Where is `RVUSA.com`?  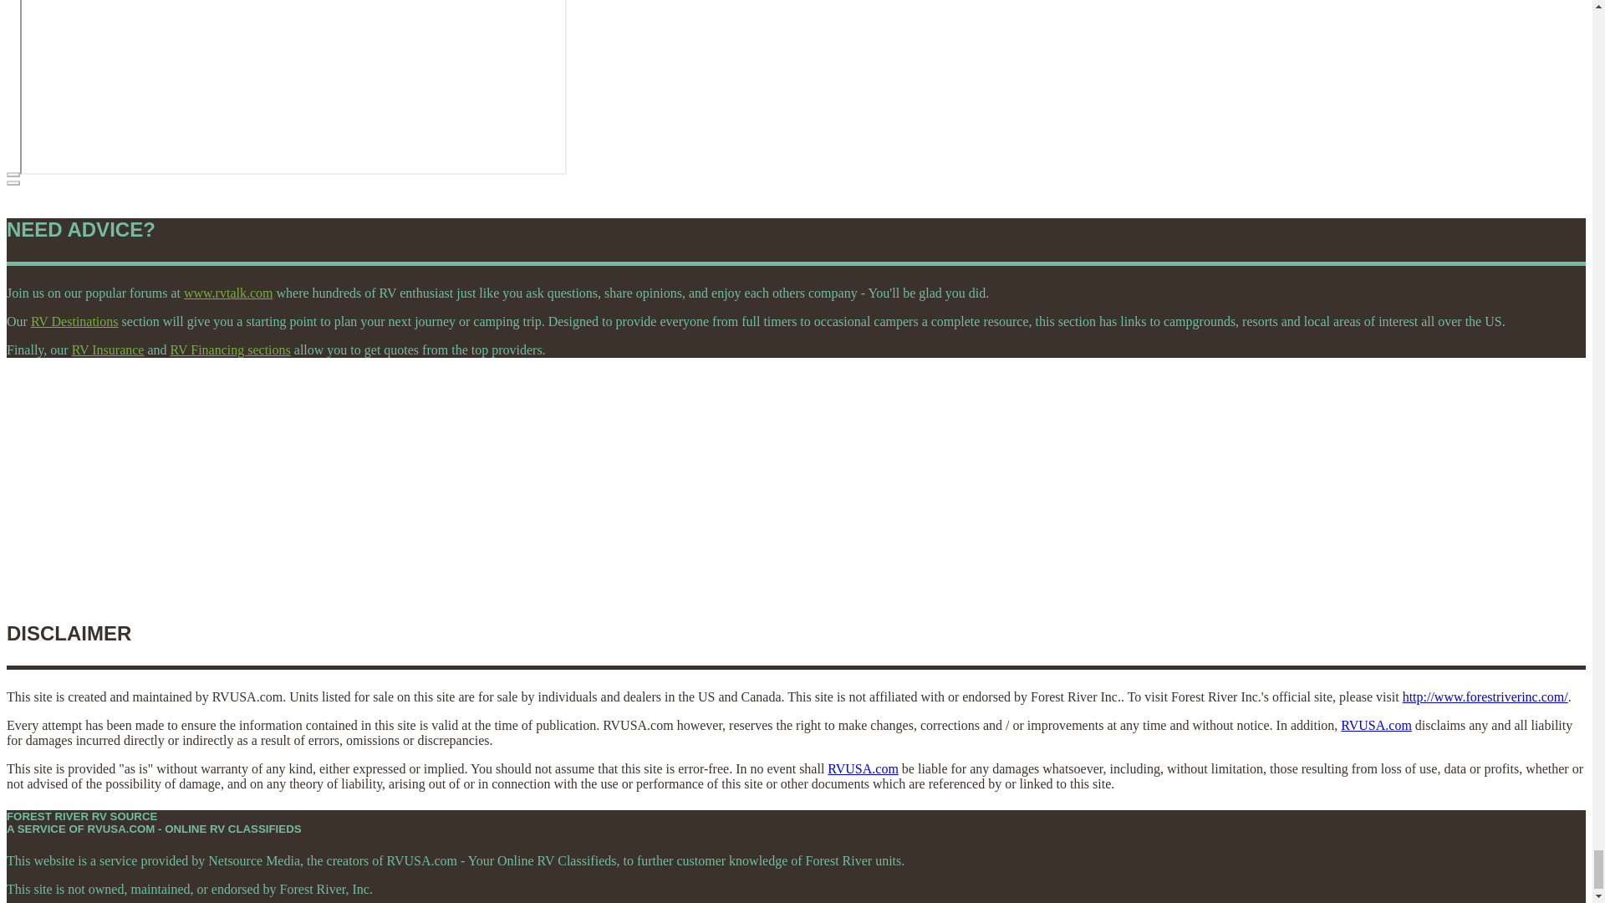 RVUSA.com is located at coordinates (863, 768).